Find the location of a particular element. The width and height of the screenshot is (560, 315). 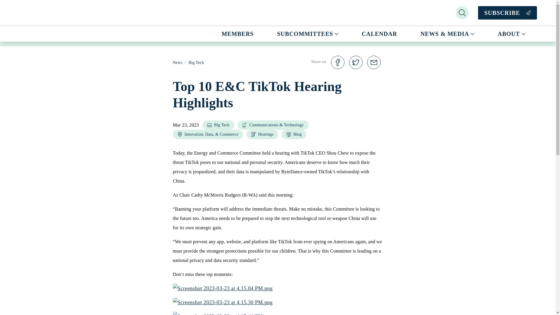

CALENDAR is located at coordinates (379, 34).